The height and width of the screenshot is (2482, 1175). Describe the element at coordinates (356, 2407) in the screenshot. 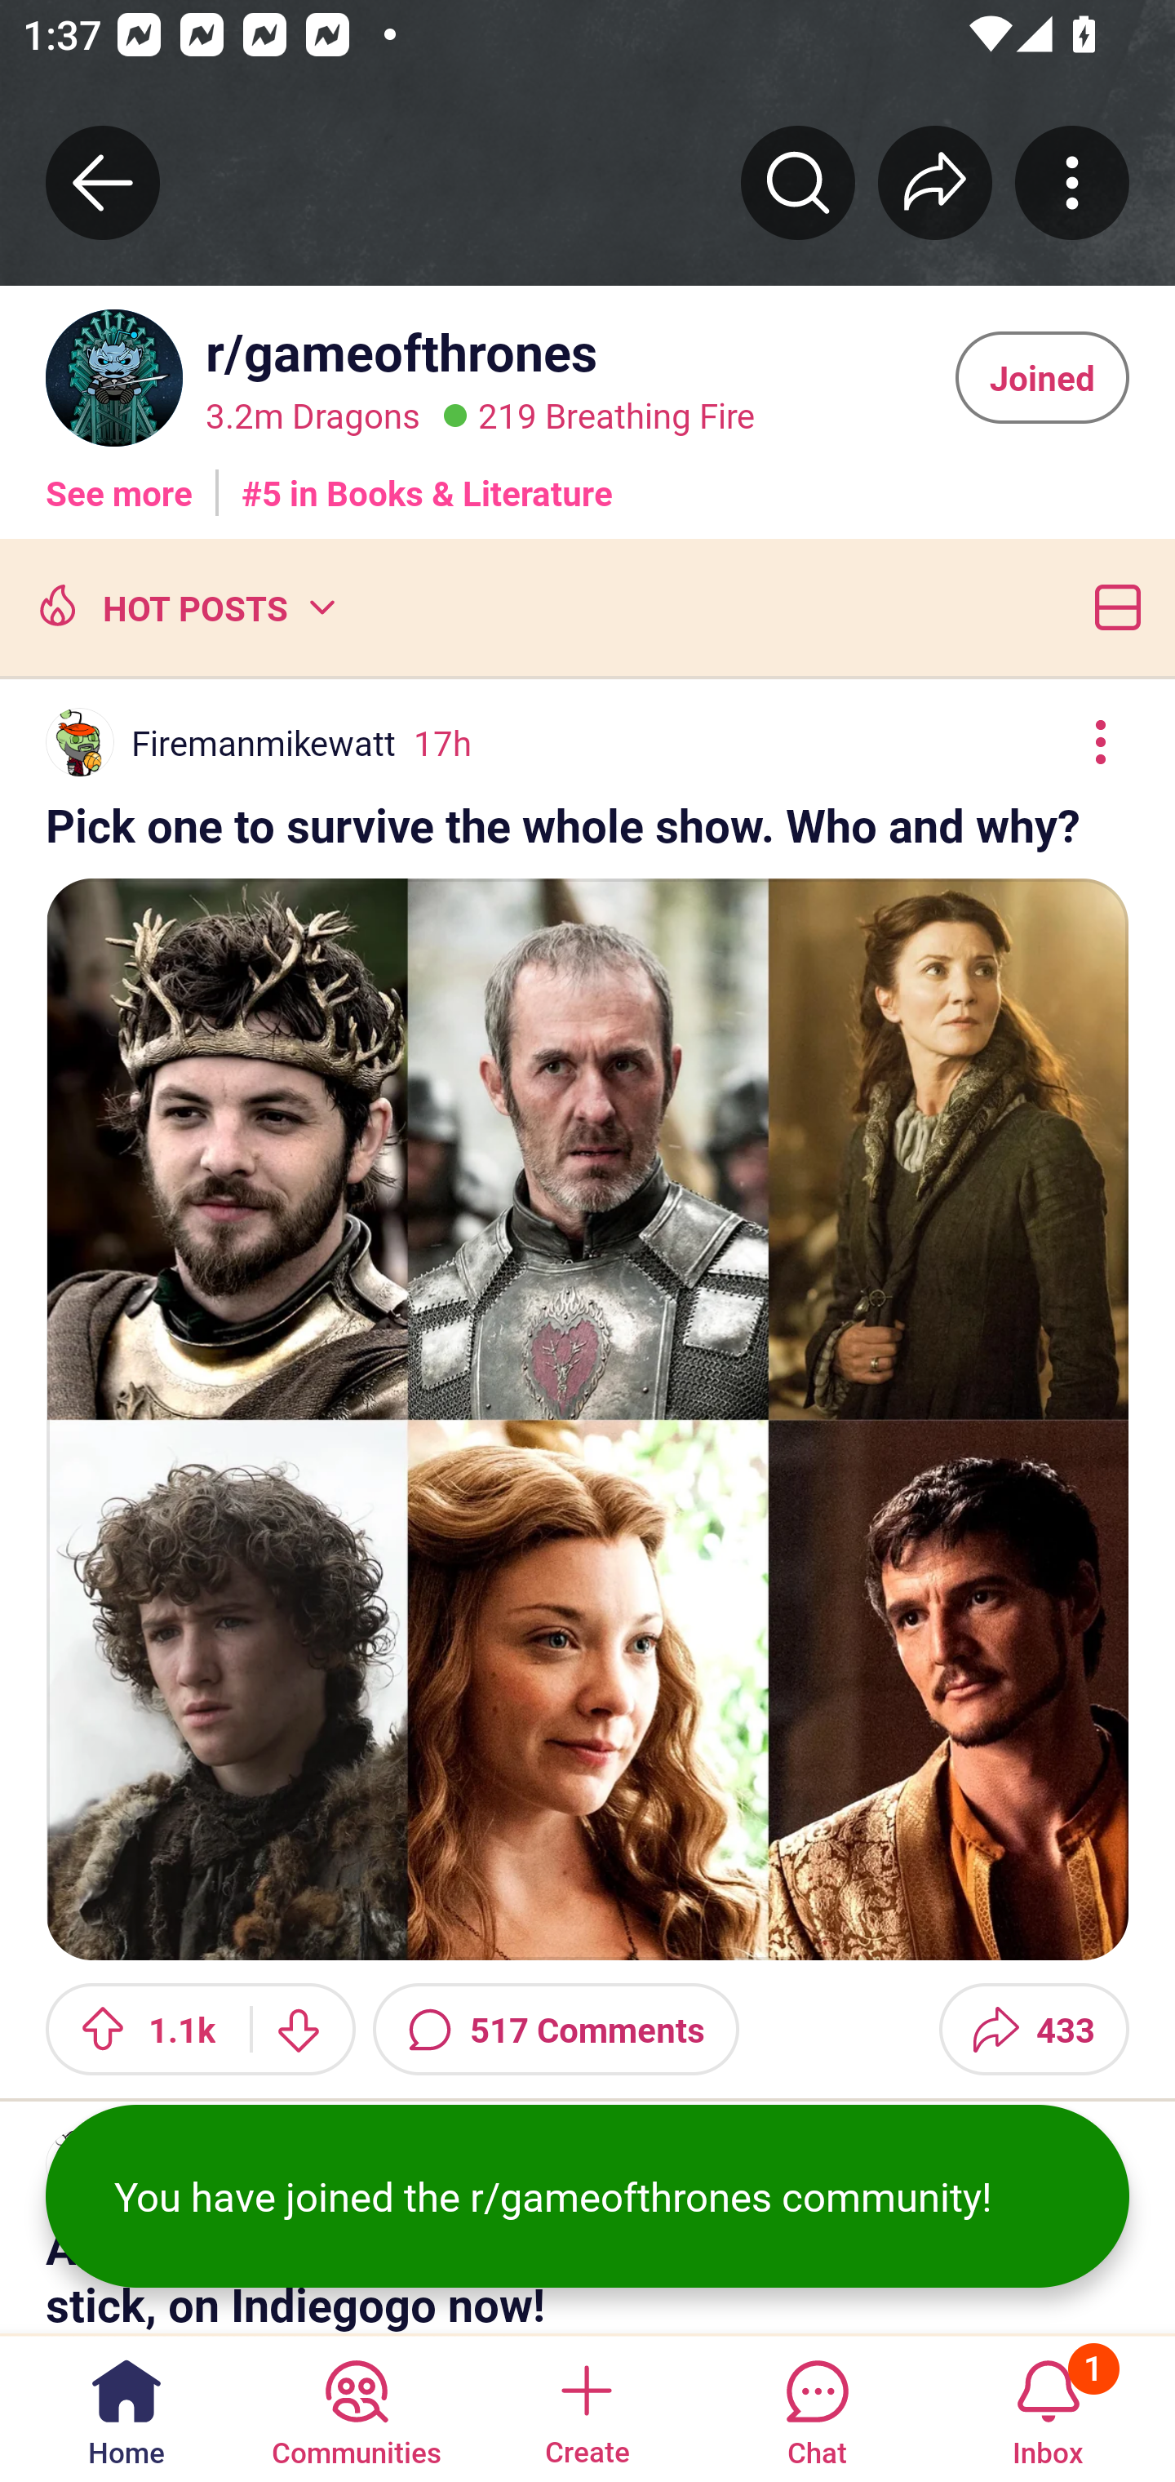

I see `Communities` at that location.